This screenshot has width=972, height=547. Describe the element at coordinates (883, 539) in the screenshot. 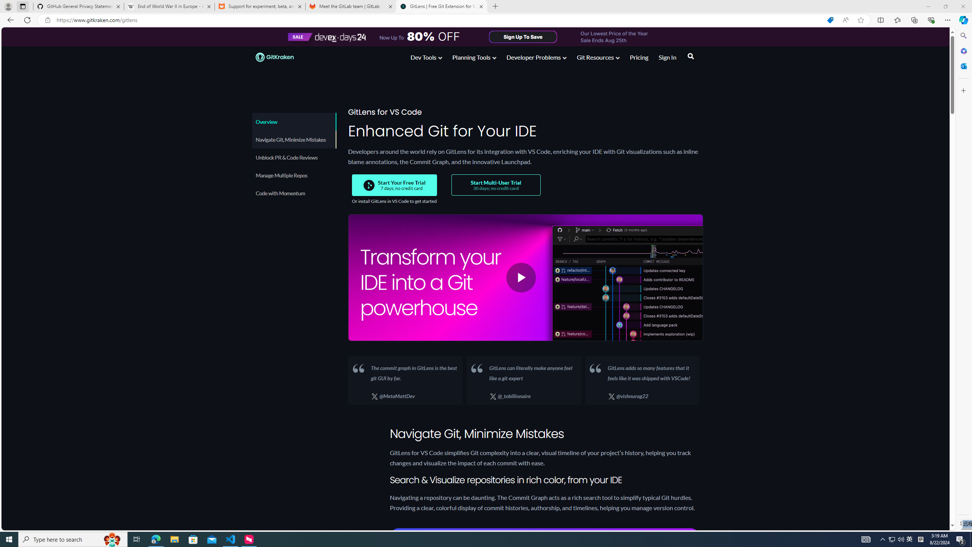

I see `Notification Chevron` at that location.